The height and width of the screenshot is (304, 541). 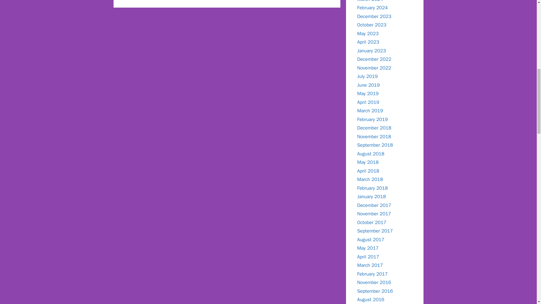 I want to click on January 2018, so click(x=371, y=196).